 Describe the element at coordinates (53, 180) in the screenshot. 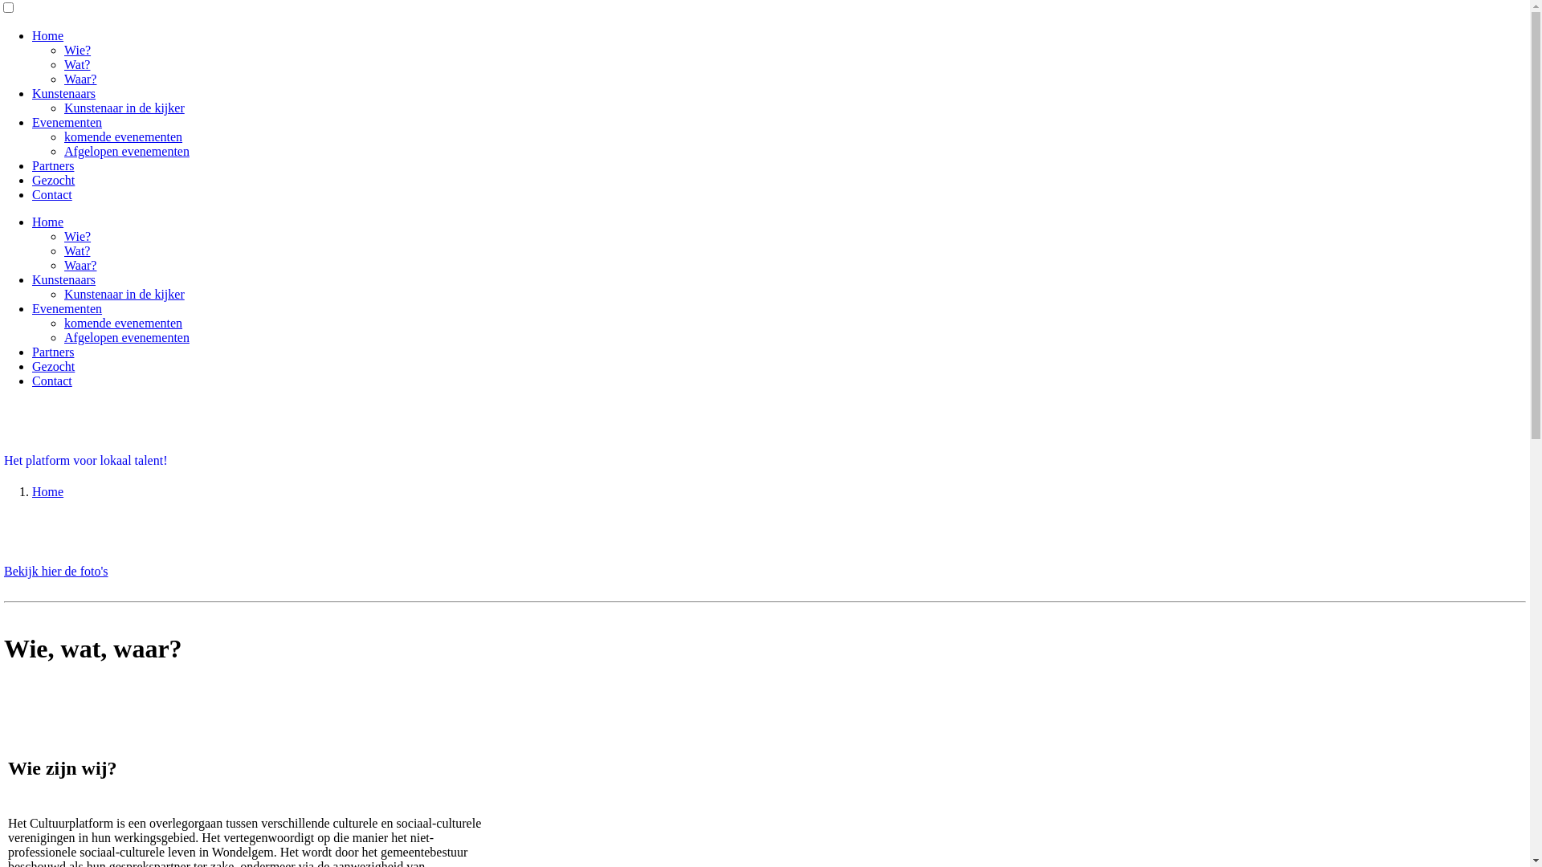

I see `Gezocht` at that location.